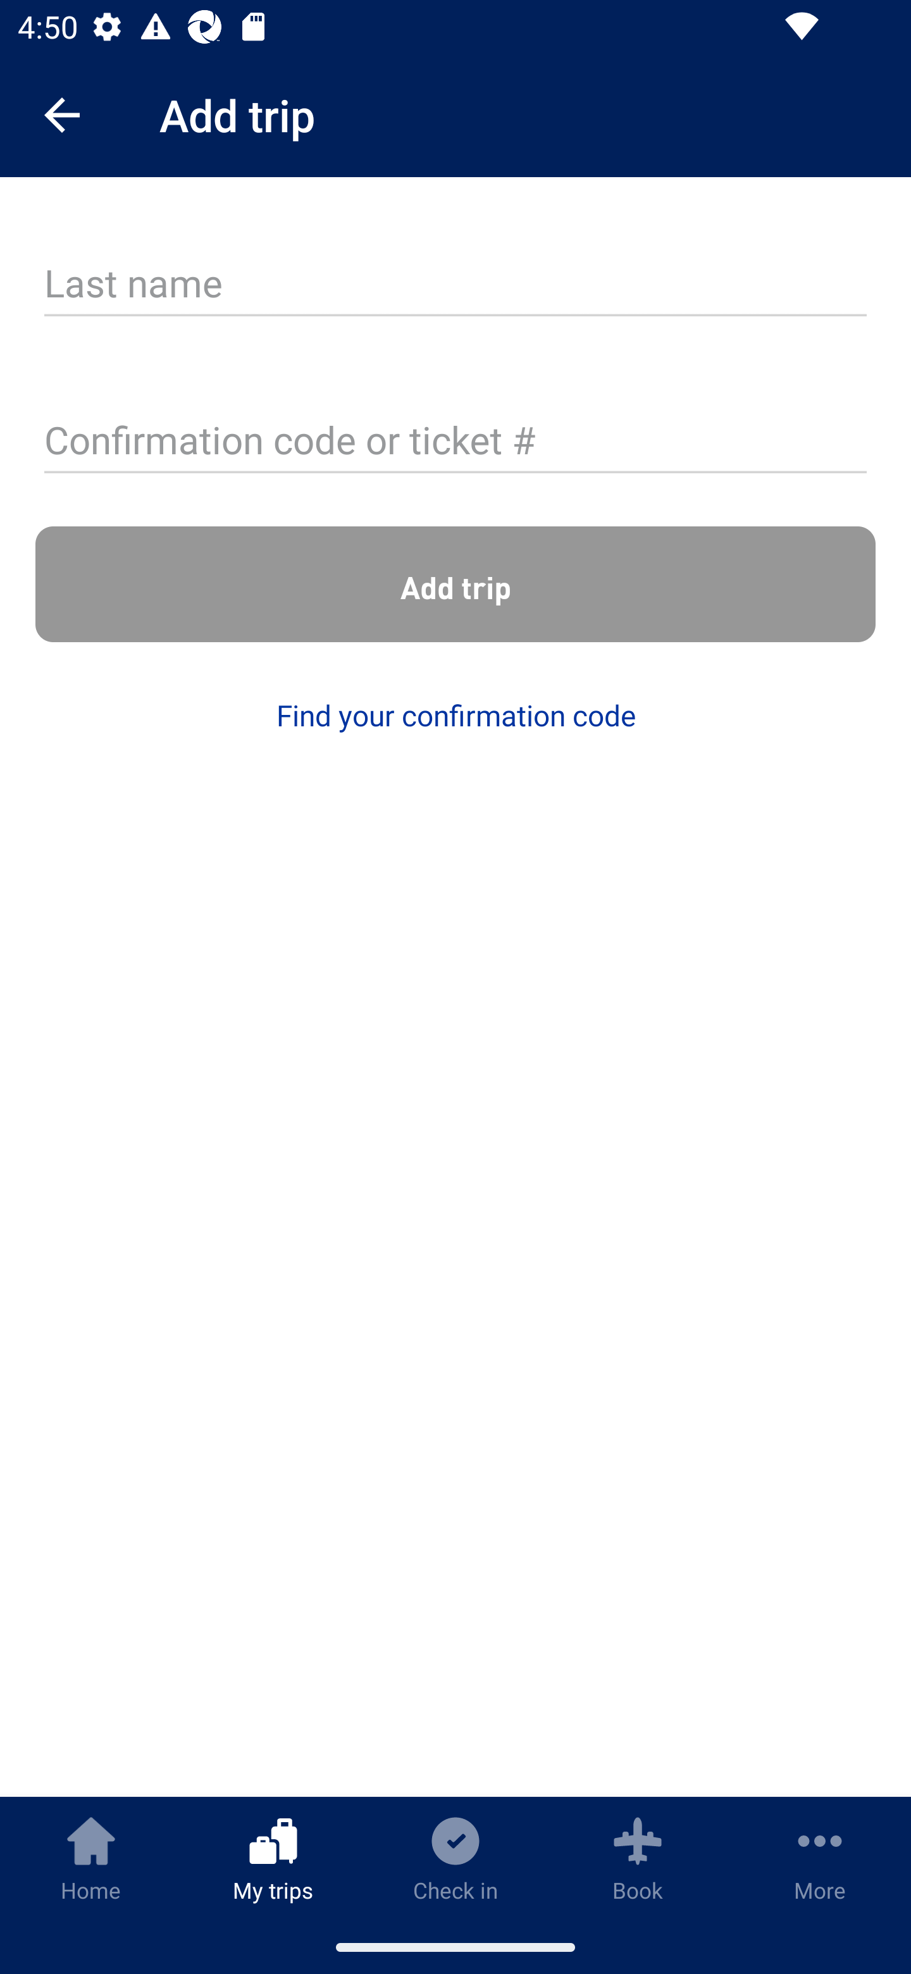 This screenshot has height=1974, width=911. Describe the element at coordinates (820, 1858) in the screenshot. I see `More` at that location.